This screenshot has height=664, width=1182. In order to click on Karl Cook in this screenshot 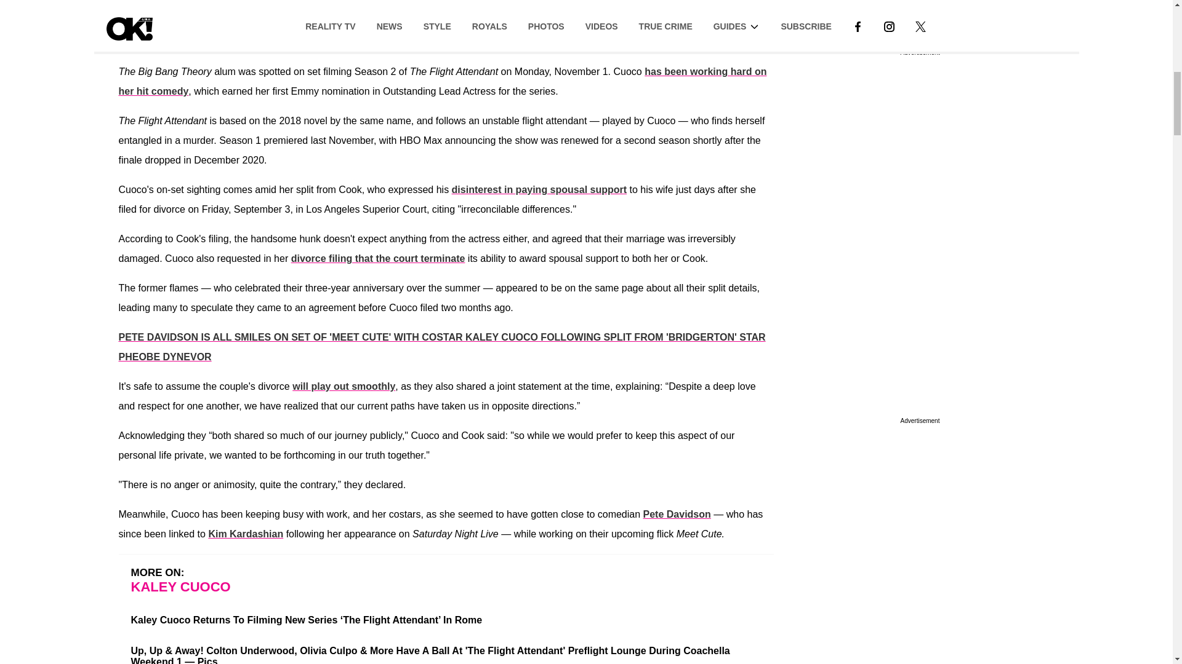, I will do `click(347, 21)`.